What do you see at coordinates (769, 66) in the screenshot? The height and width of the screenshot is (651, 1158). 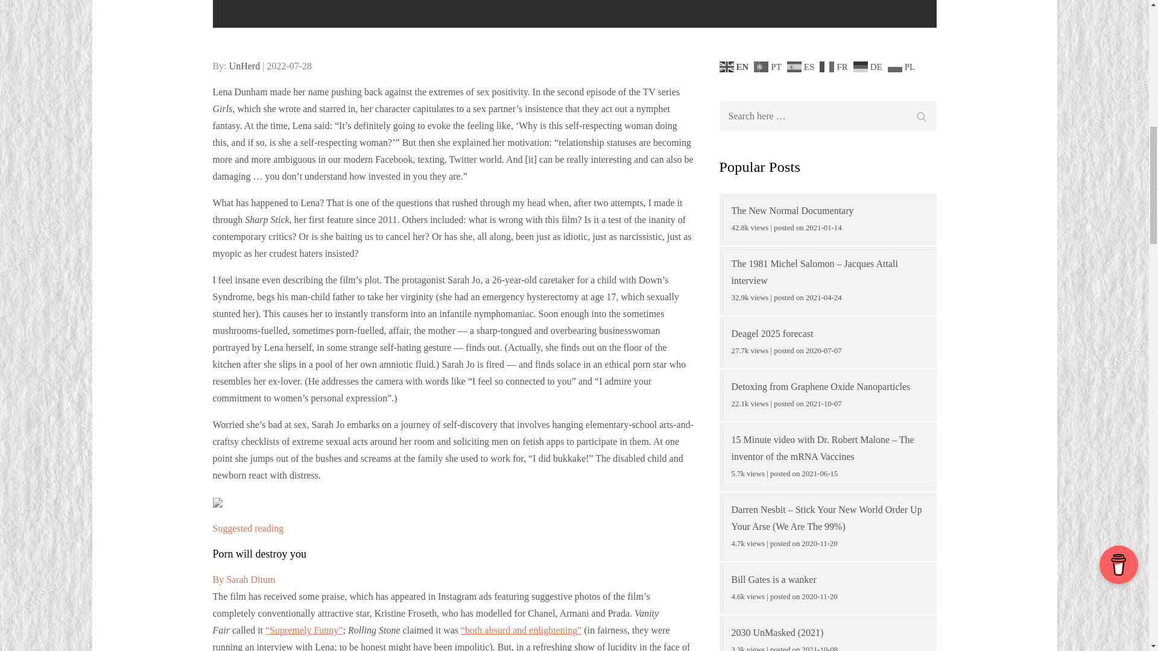 I see `Portuguese` at bounding box center [769, 66].